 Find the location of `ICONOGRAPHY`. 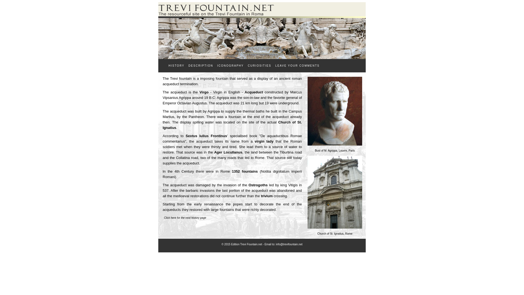

ICONOGRAPHY is located at coordinates (230, 66).